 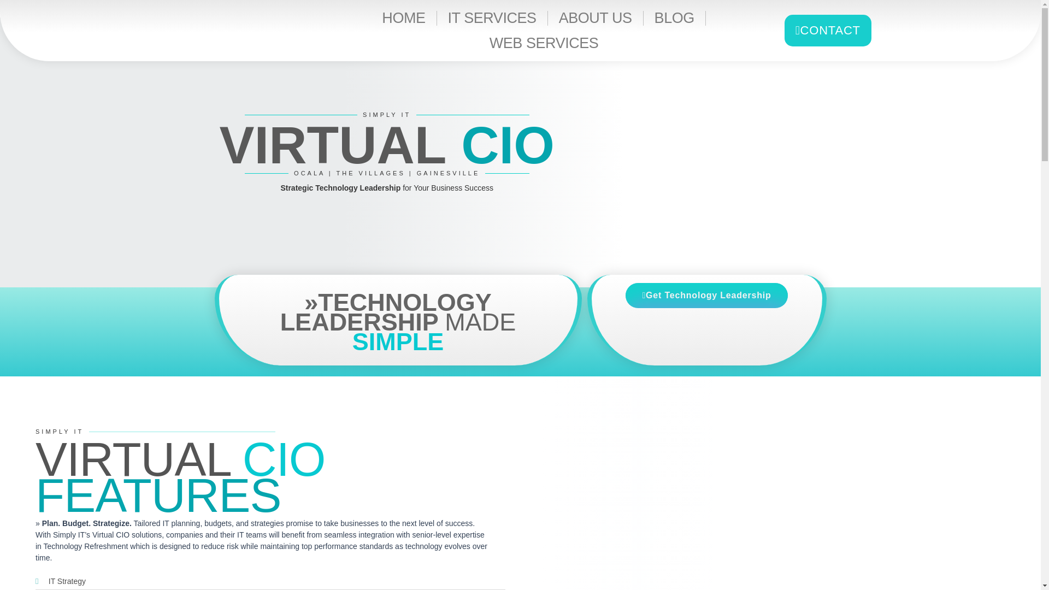 I want to click on HOME, so click(x=403, y=17).